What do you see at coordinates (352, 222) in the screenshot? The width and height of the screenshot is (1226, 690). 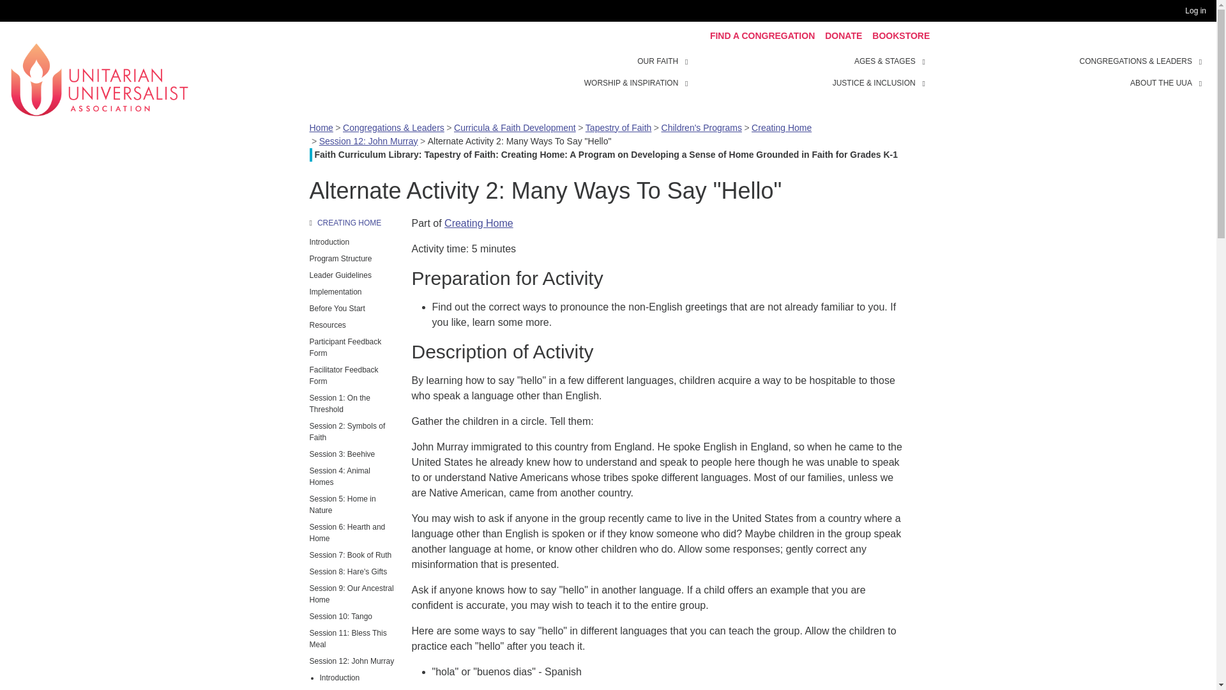 I see `Go up this menu` at bounding box center [352, 222].